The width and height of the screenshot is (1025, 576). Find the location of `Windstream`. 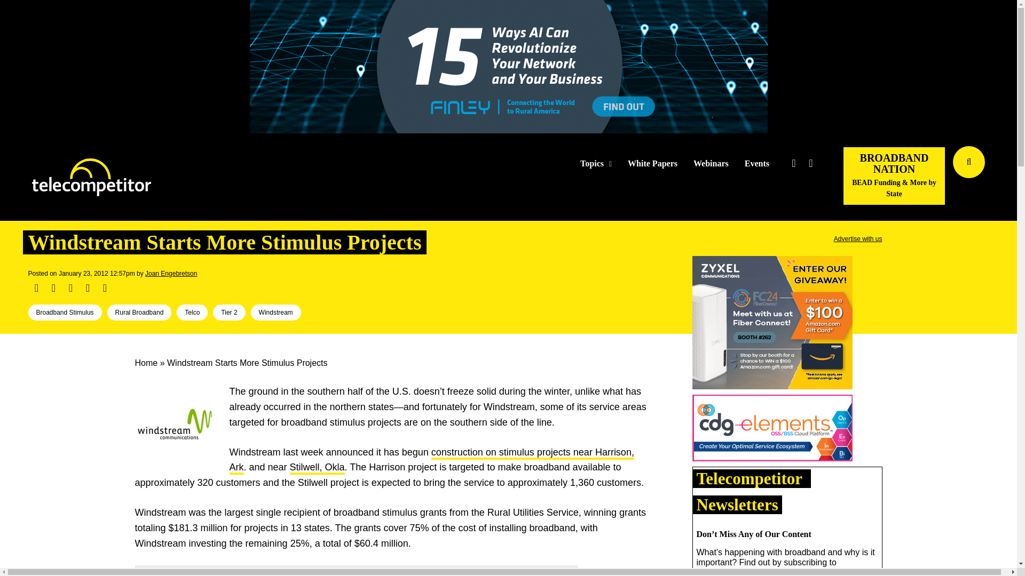

Windstream is located at coordinates (174, 424).